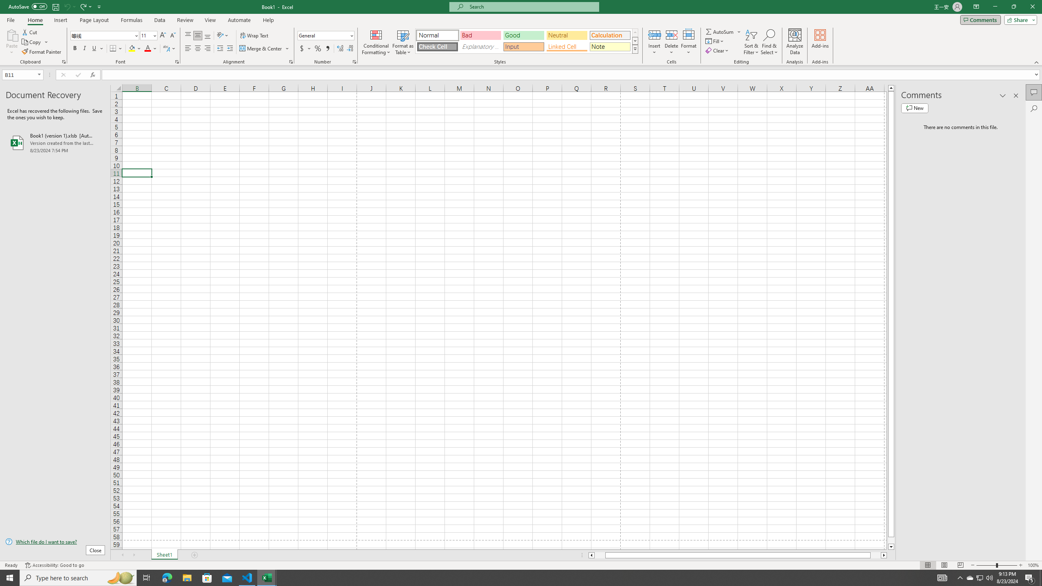  I want to click on Orientation, so click(223, 36).